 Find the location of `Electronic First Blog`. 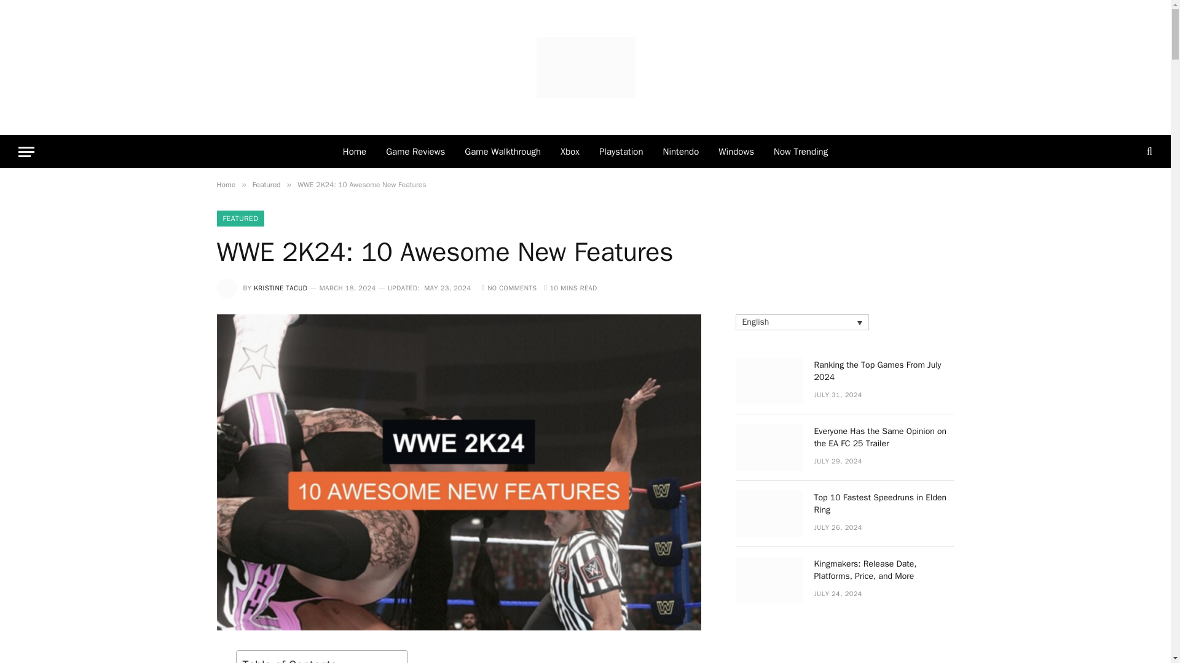

Electronic First Blog is located at coordinates (585, 68).